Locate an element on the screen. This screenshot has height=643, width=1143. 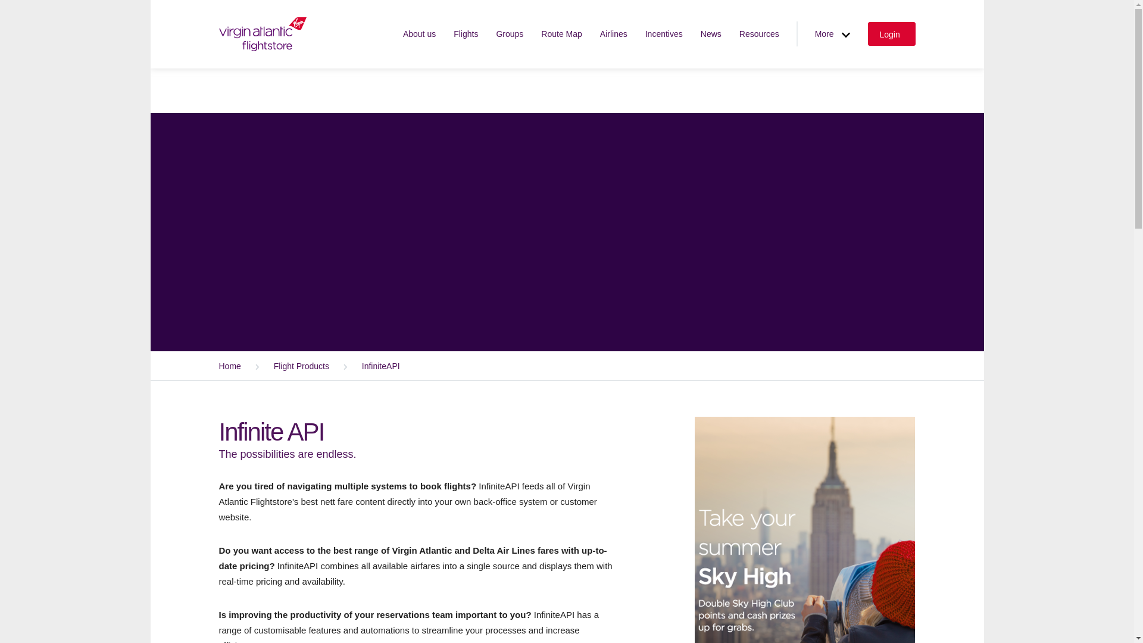
Groups is located at coordinates (510, 33).